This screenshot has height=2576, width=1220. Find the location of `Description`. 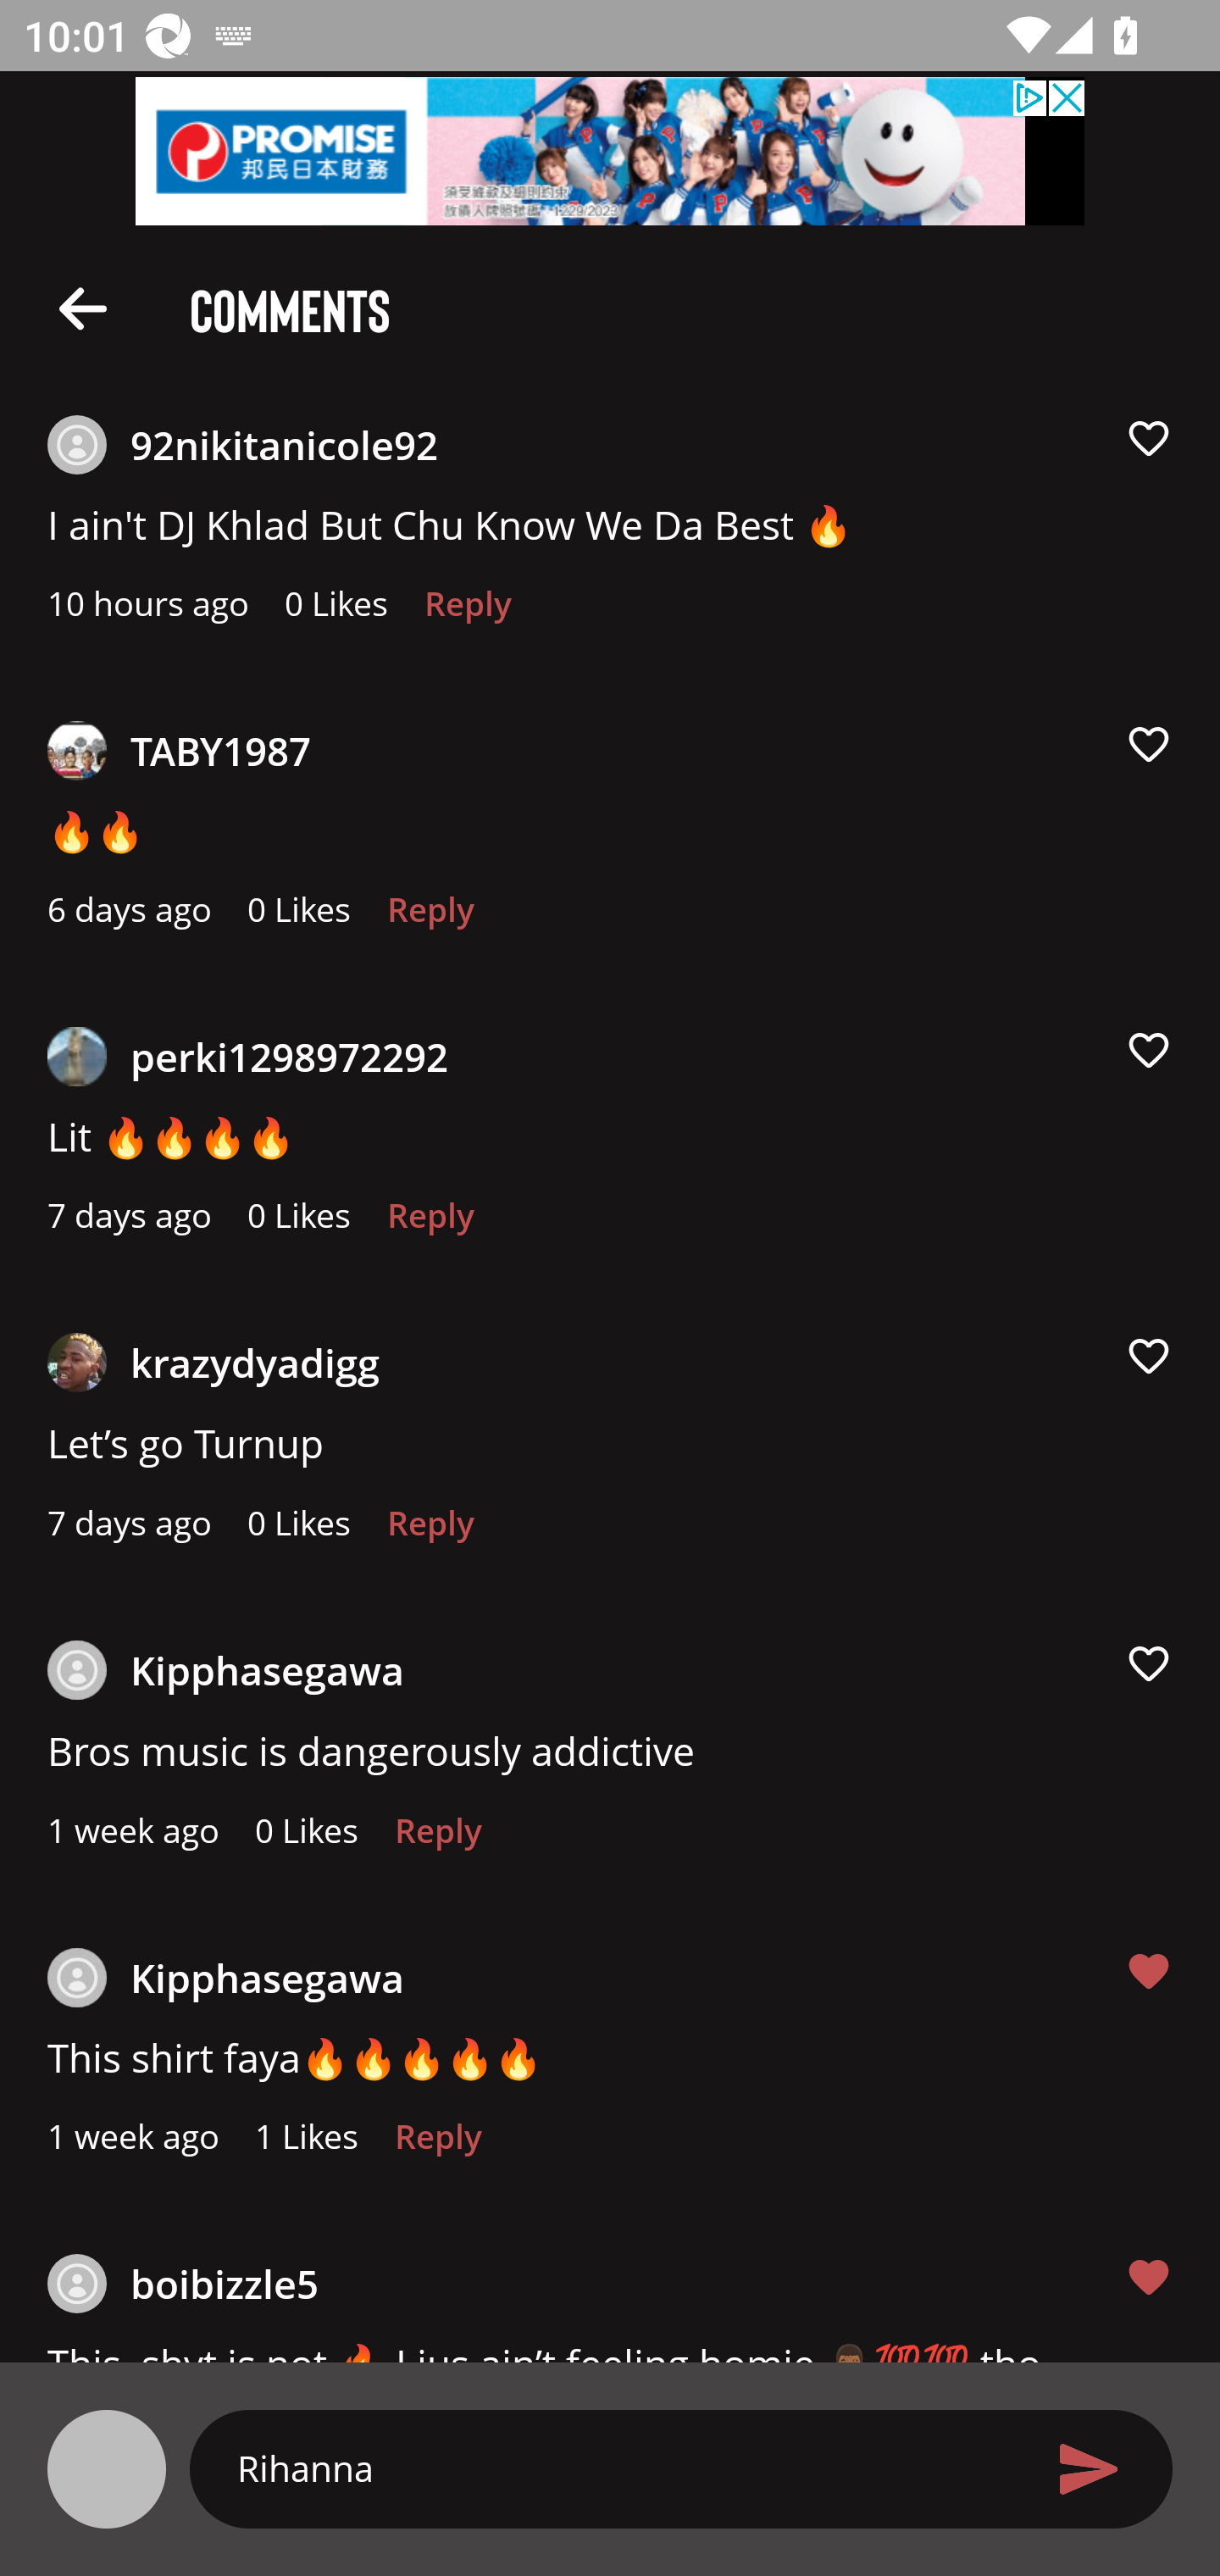

Description is located at coordinates (83, 307).